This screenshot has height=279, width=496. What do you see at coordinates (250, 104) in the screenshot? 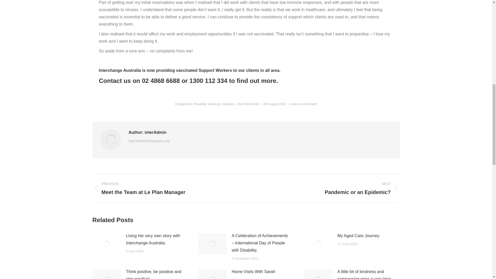
I see `View all posts by interAdmin` at bounding box center [250, 104].